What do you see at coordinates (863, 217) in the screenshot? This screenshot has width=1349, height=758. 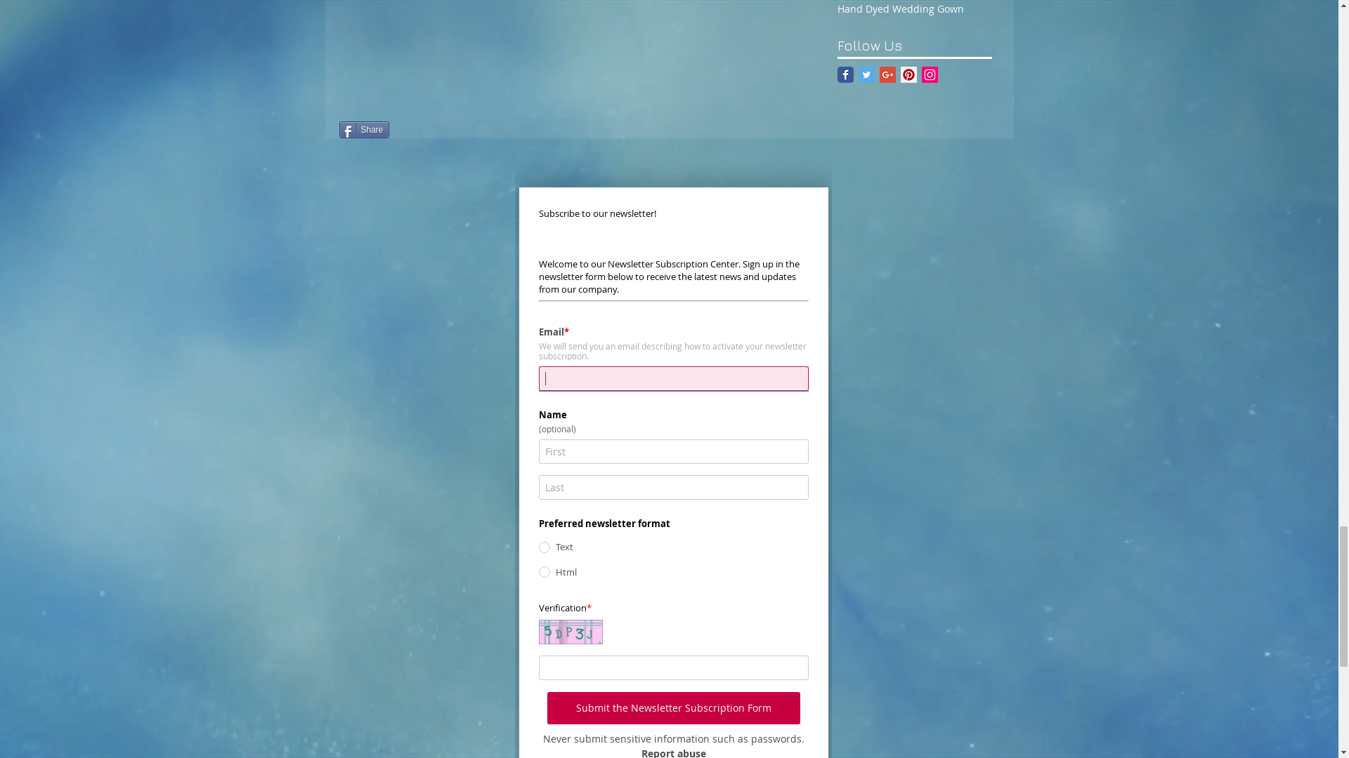 I see `Share` at bounding box center [863, 217].